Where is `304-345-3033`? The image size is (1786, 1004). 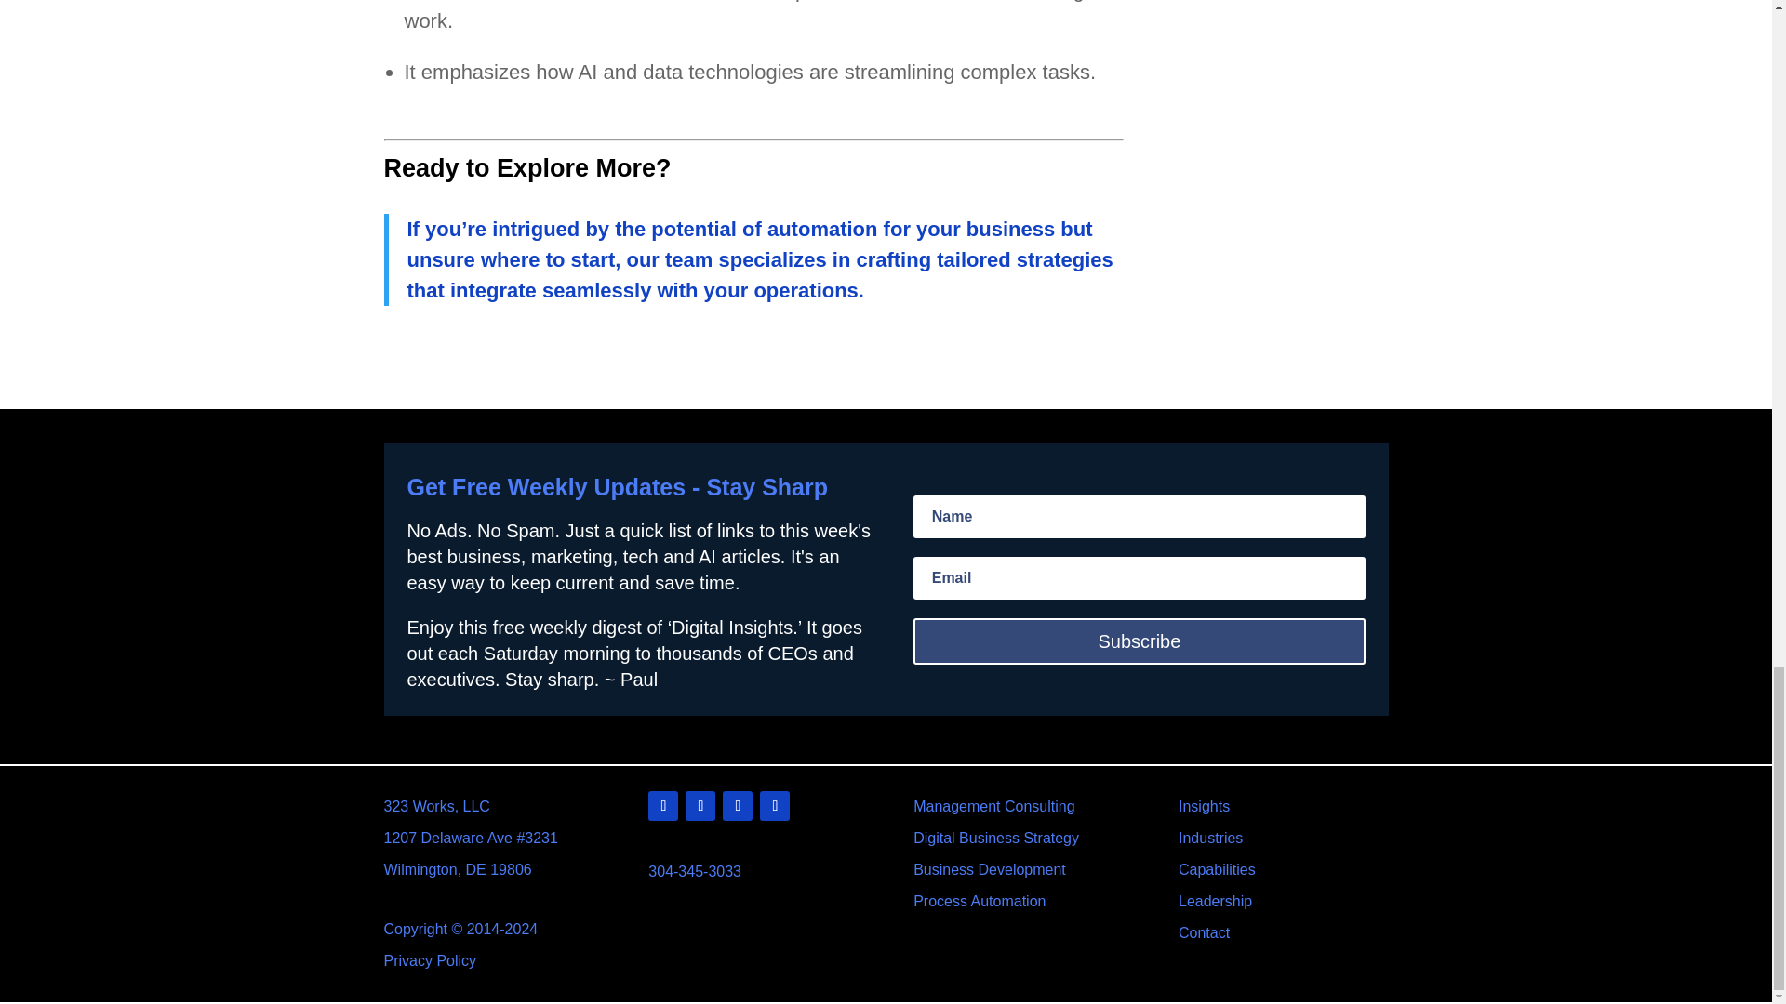
304-345-3033 is located at coordinates (694, 871).